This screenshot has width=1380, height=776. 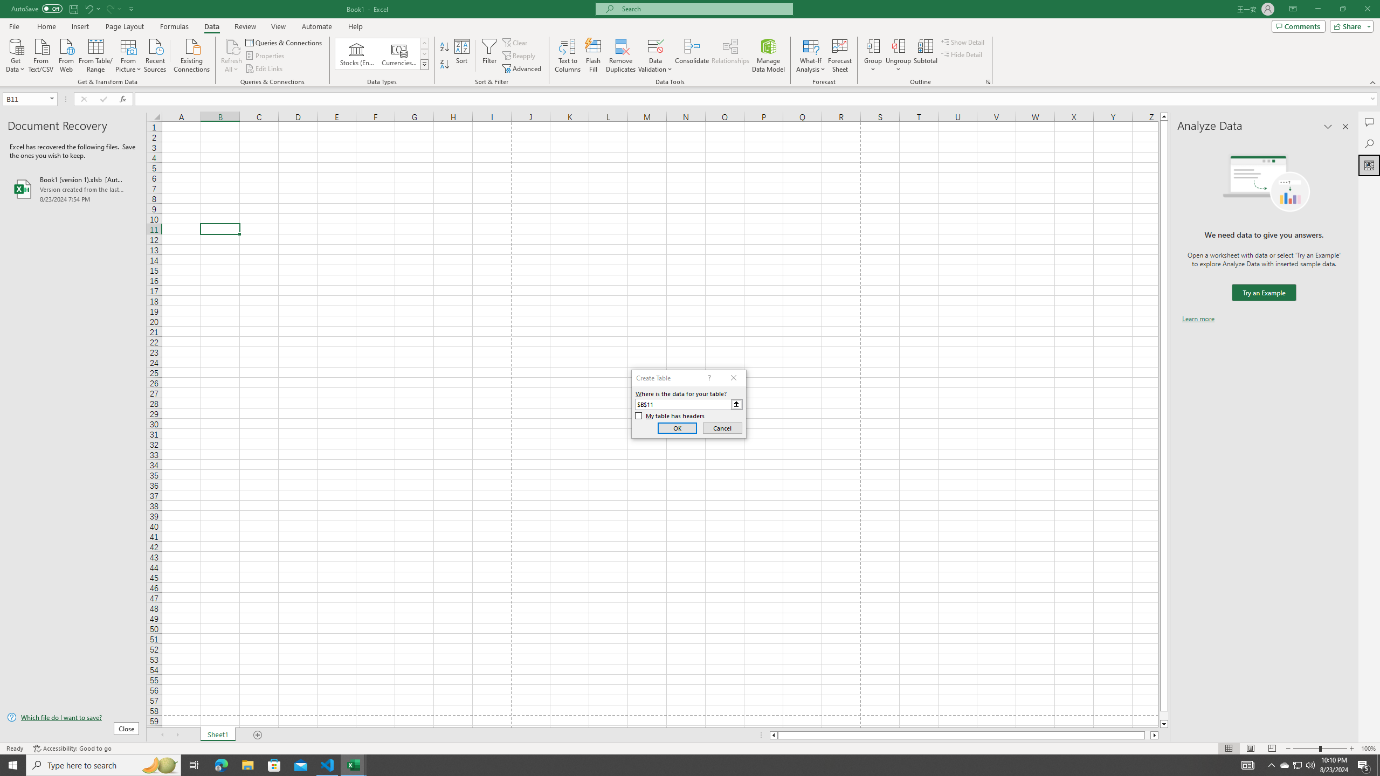 I want to click on Comments, so click(x=1298, y=26).